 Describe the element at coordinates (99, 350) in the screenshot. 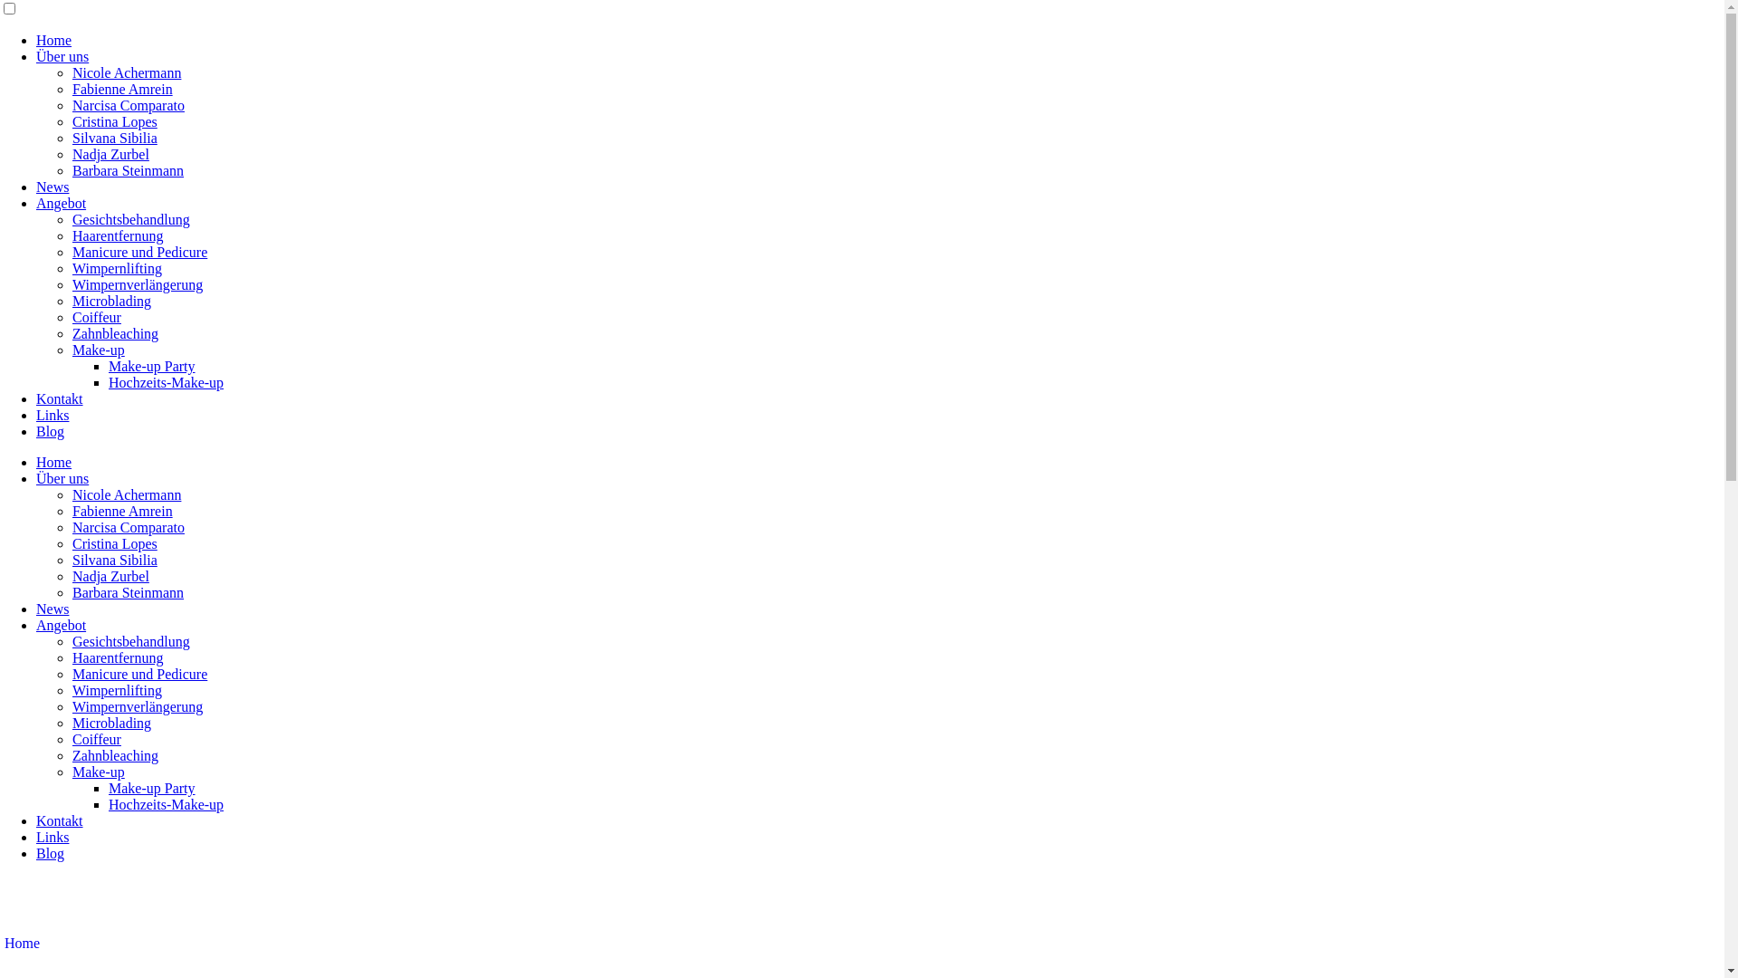

I see `Make-up` at that location.